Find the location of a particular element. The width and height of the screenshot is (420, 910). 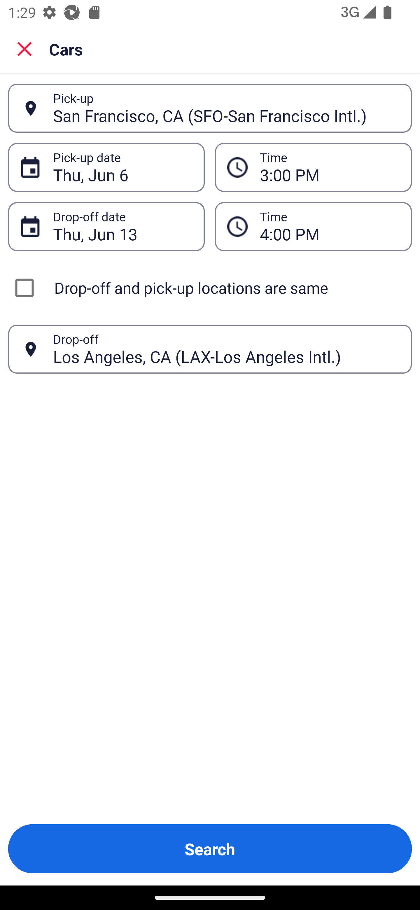

4:00 PM is located at coordinates (330, 226).